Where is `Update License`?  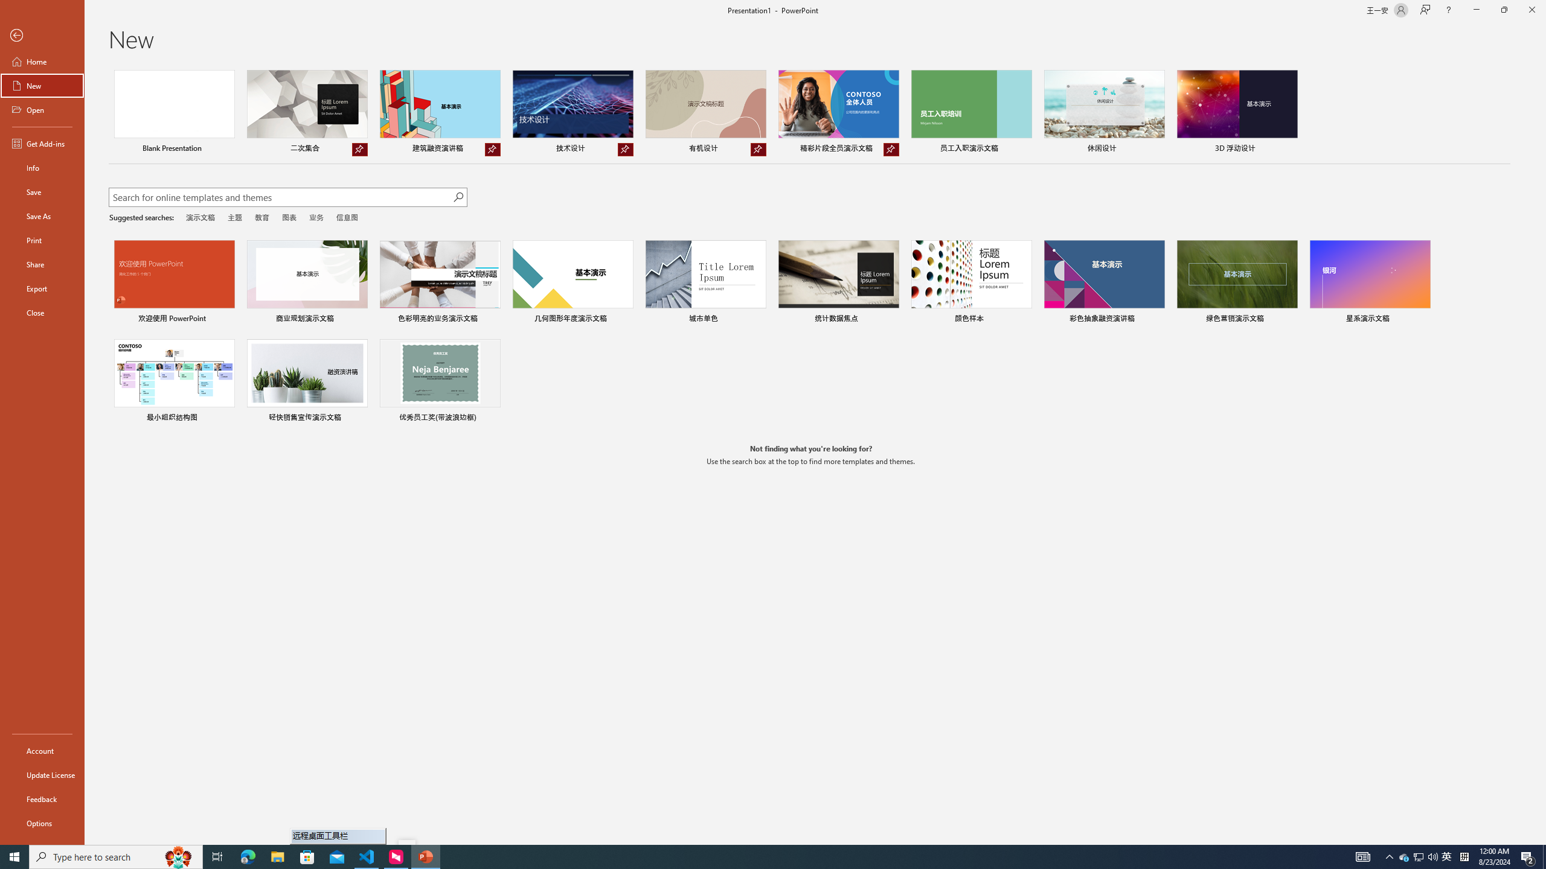 Update License is located at coordinates (42, 775).